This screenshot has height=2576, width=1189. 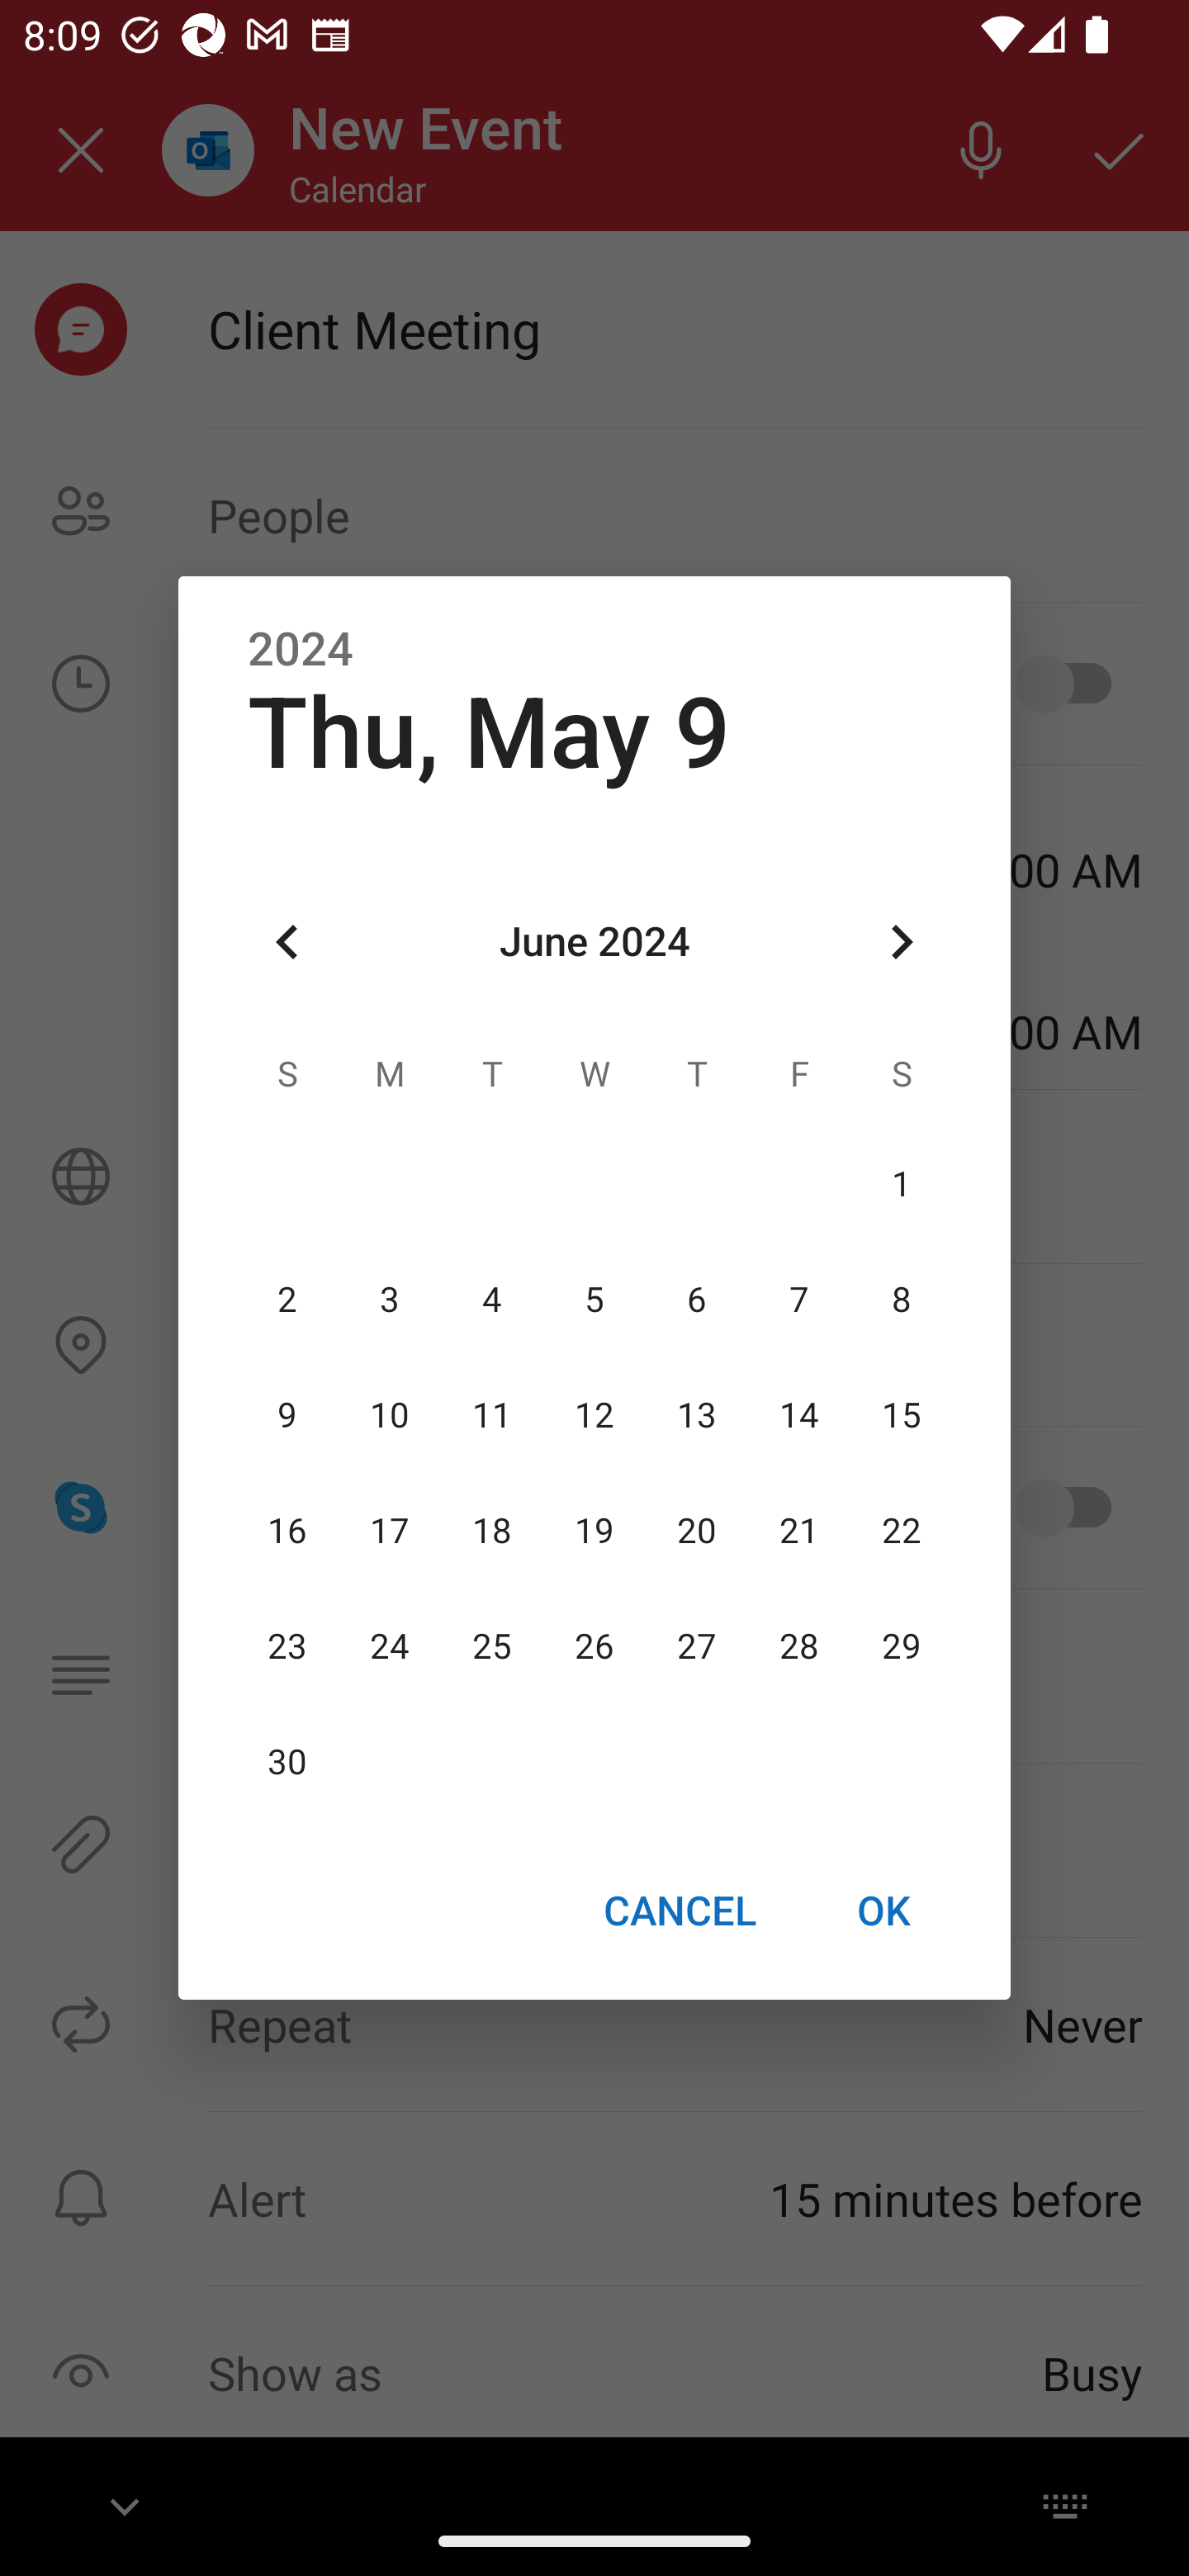 What do you see at coordinates (489, 733) in the screenshot?
I see `Thu, May 9` at bounding box center [489, 733].